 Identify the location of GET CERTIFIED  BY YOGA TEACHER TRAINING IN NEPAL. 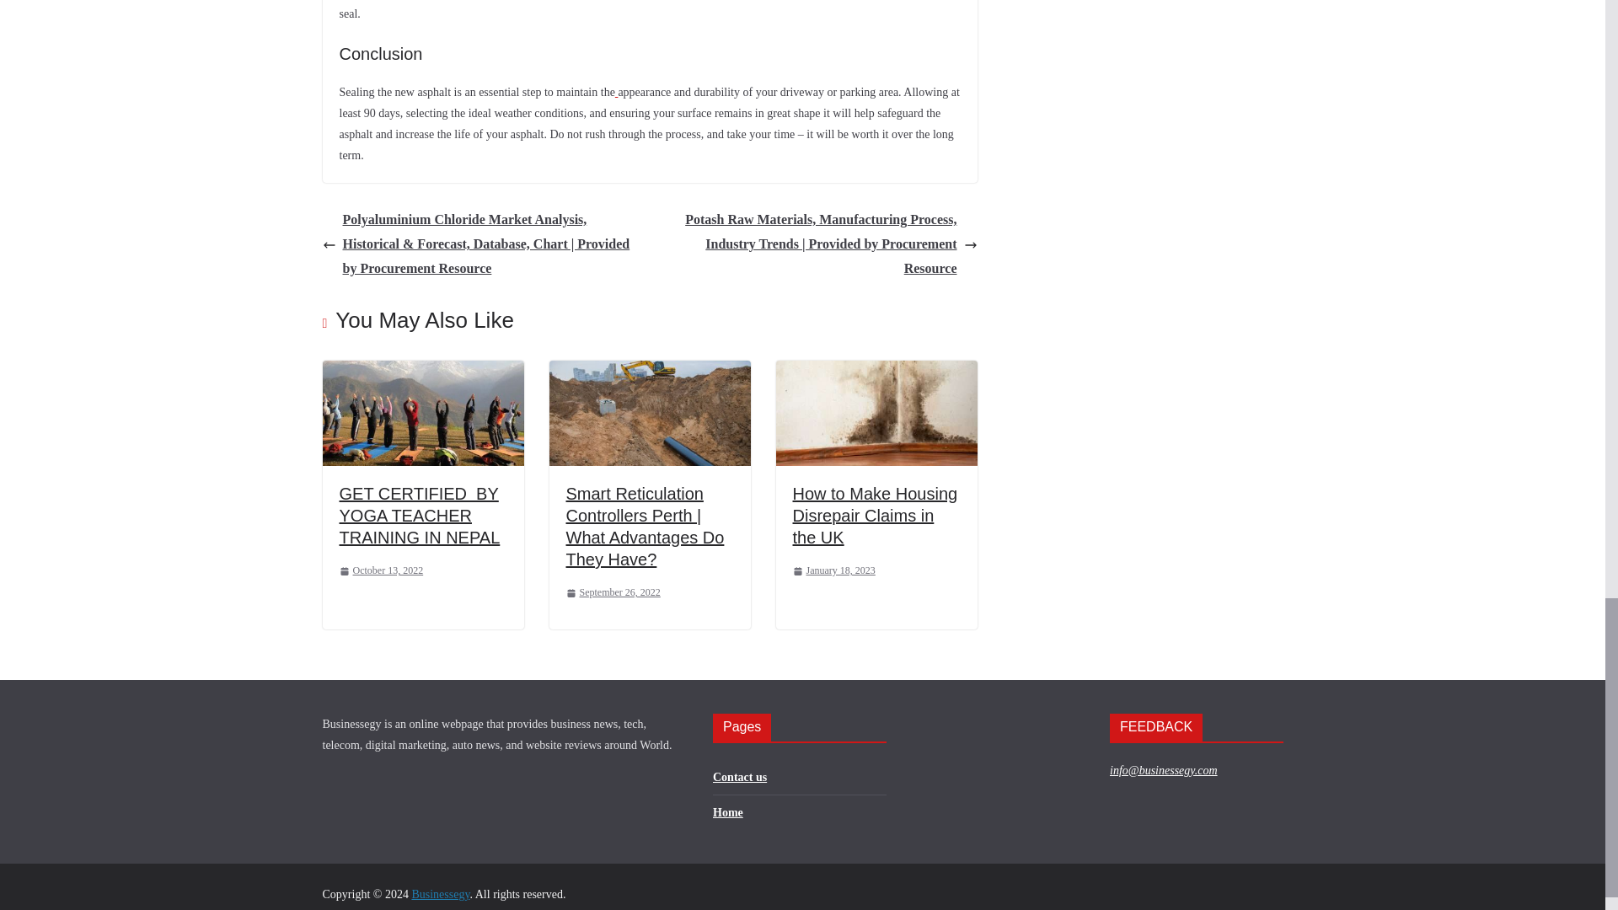
(419, 516).